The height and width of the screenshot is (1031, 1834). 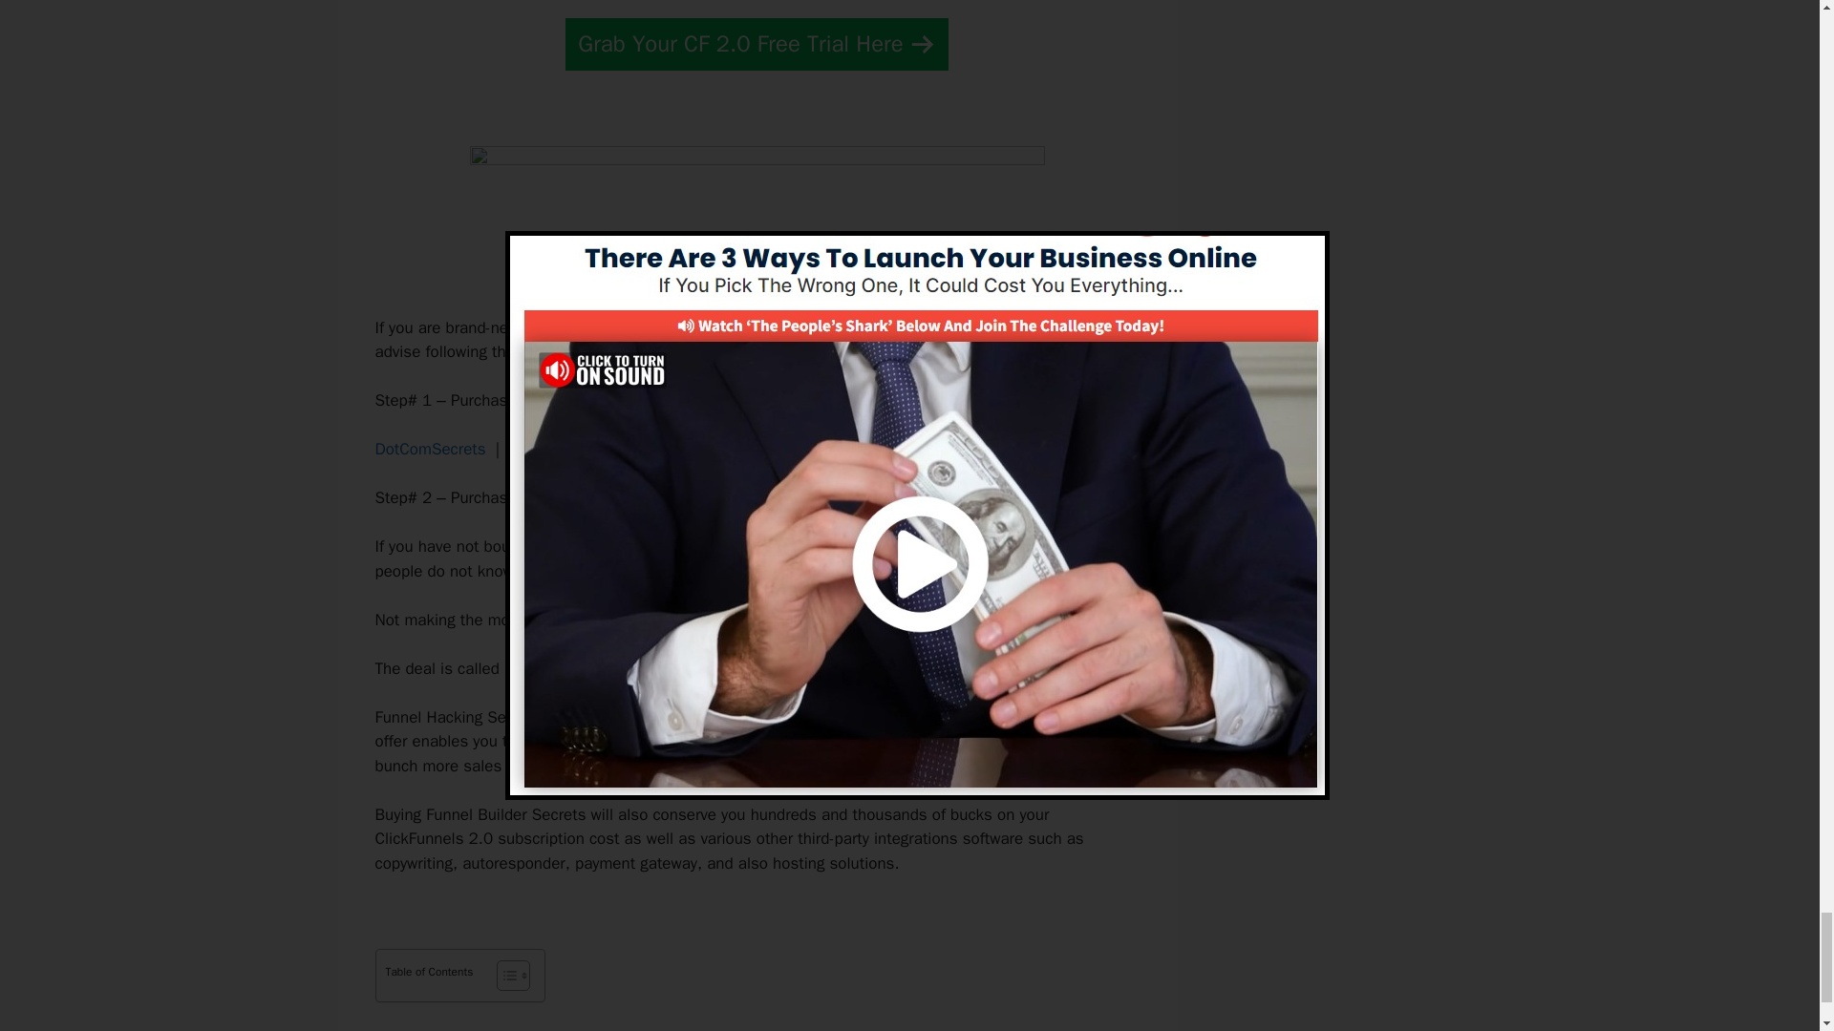 I want to click on Traffic Secrets, so click(x=688, y=449).